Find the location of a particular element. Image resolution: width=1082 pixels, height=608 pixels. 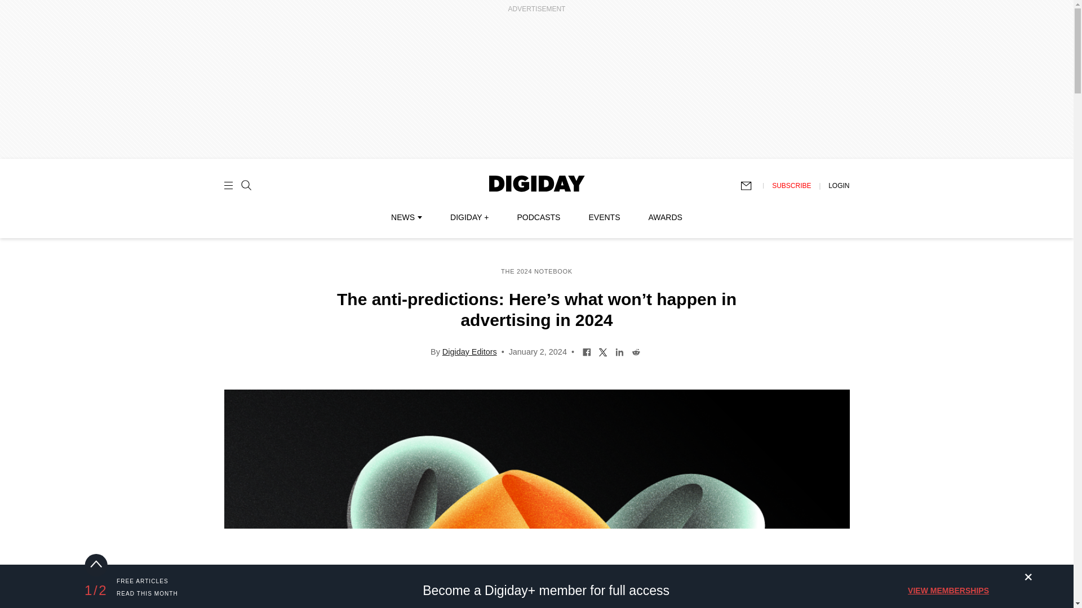

SUBSCRIBE is located at coordinates (791, 185).